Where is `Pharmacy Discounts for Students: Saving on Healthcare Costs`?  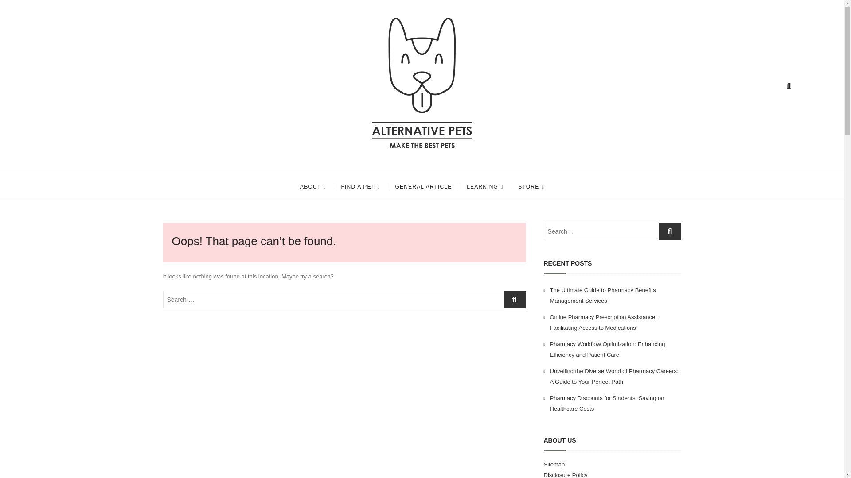 Pharmacy Discounts for Students: Saving on Healthcare Costs is located at coordinates (606, 403).